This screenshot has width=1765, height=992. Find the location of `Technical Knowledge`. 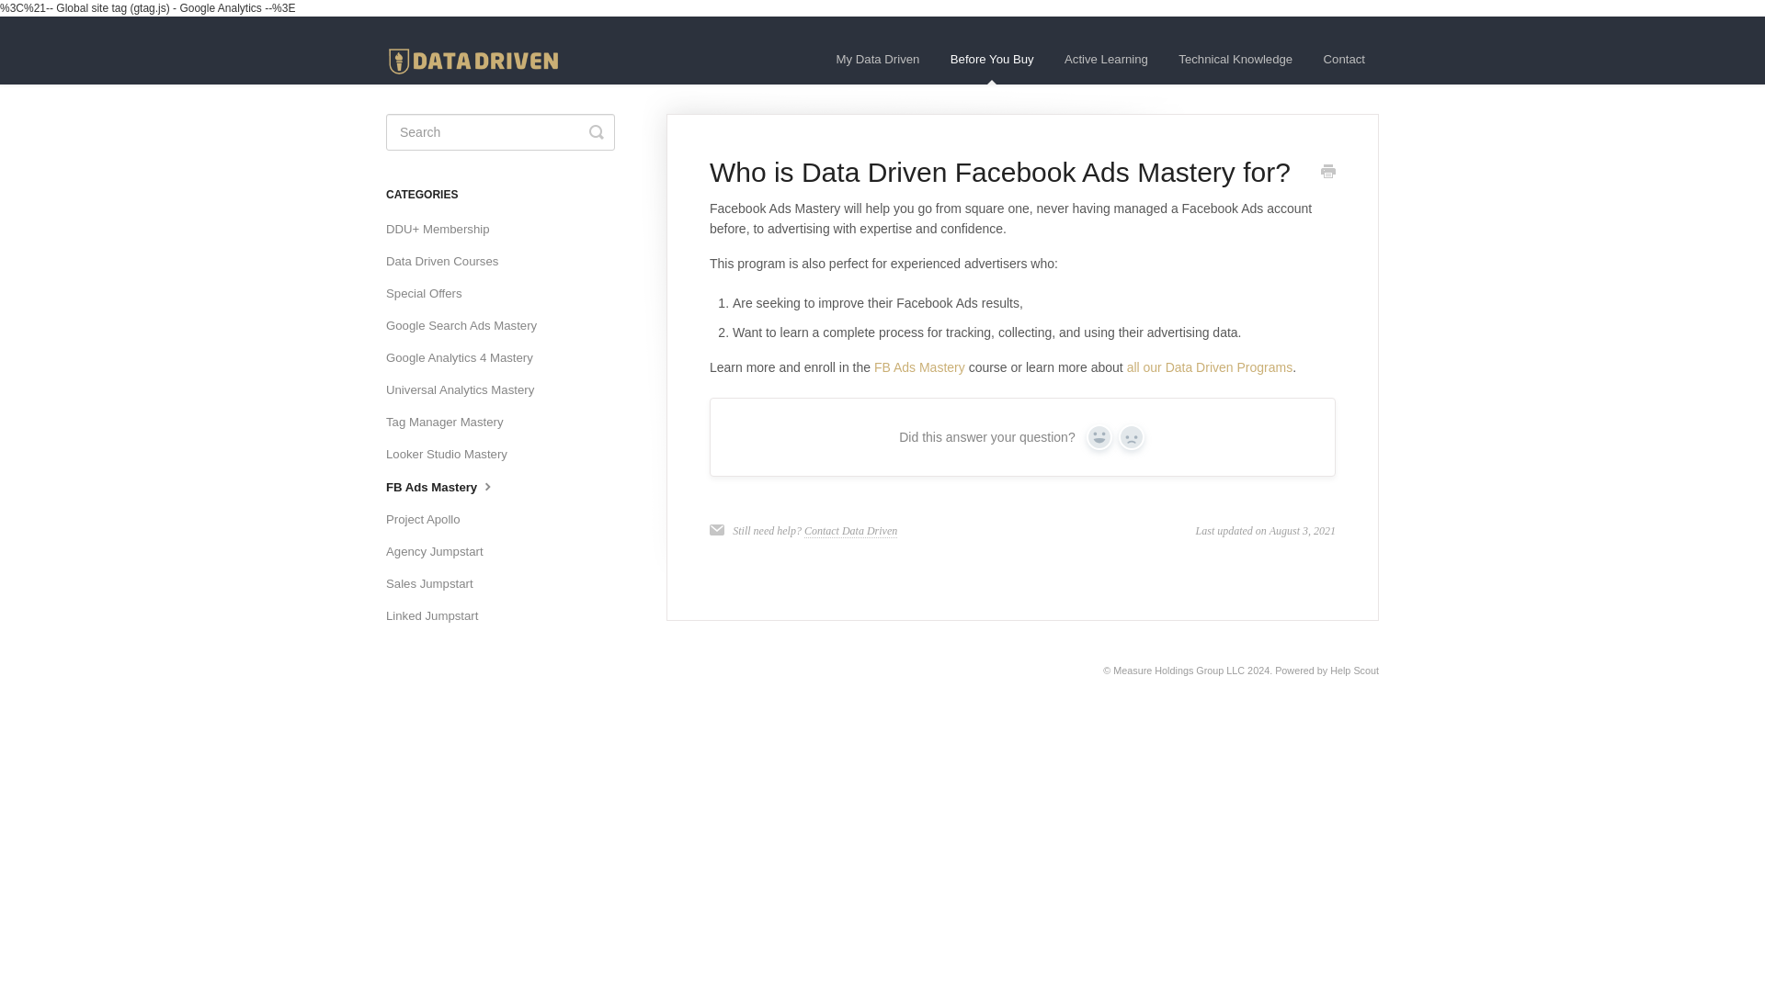

Technical Knowledge is located at coordinates (1235, 59).